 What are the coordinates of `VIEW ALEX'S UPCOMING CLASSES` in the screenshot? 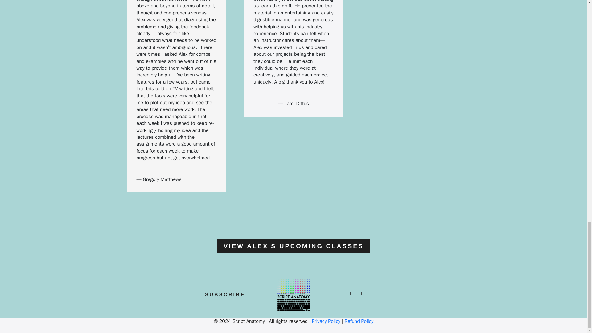 It's located at (294, 246).